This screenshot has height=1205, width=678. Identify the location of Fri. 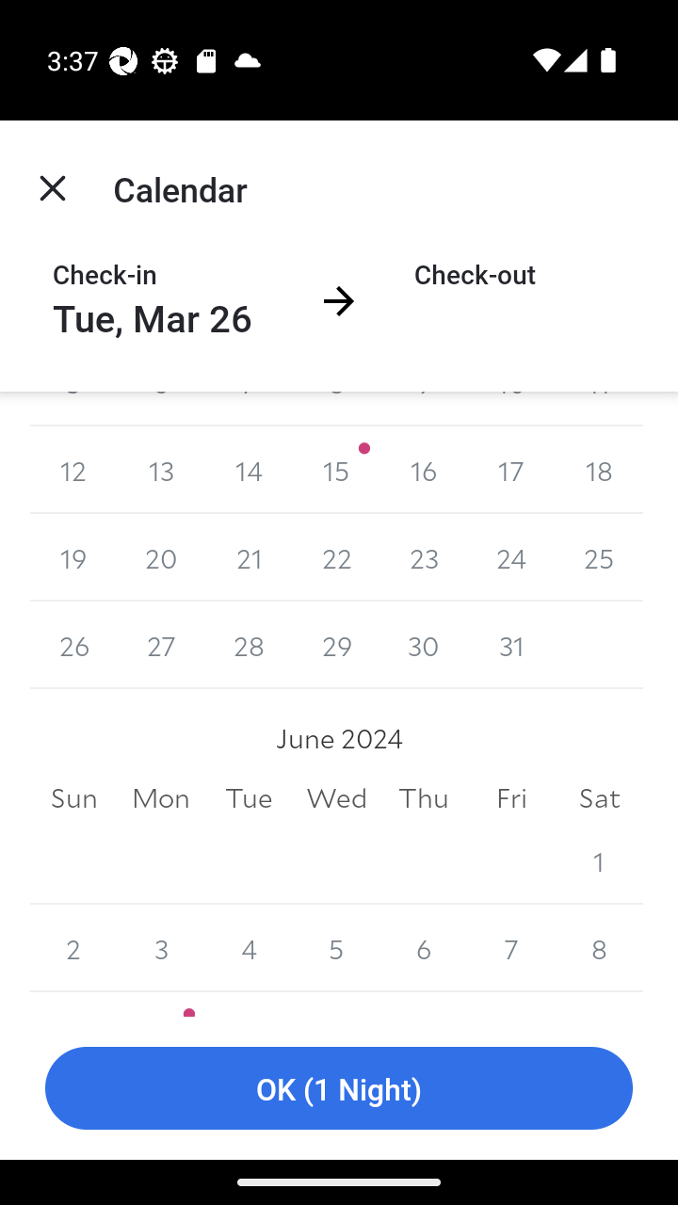
(510, 796).